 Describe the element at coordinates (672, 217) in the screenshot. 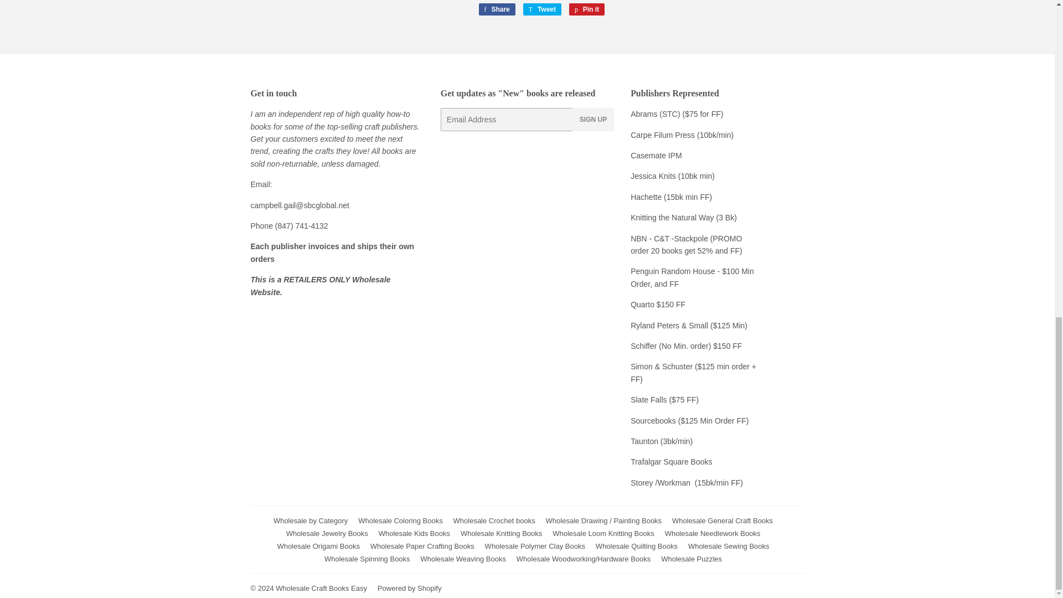

I see `Knitting the Natural Way` at that location.